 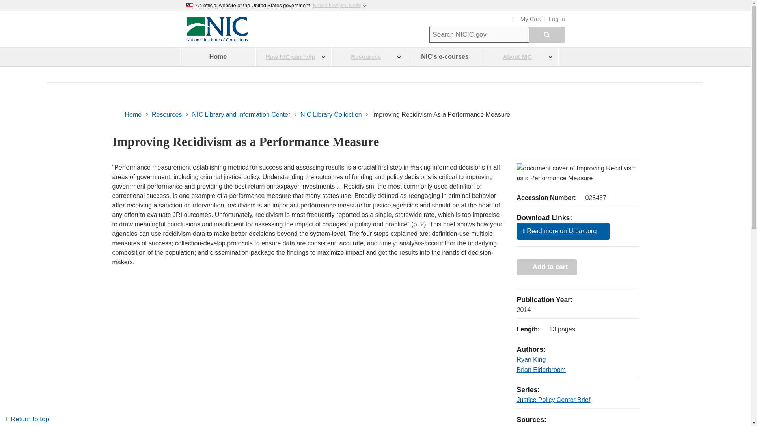 What do you see at coordinates (557, 19) in the screenshot?
I see `Log in` at bounding box center [557, 19].